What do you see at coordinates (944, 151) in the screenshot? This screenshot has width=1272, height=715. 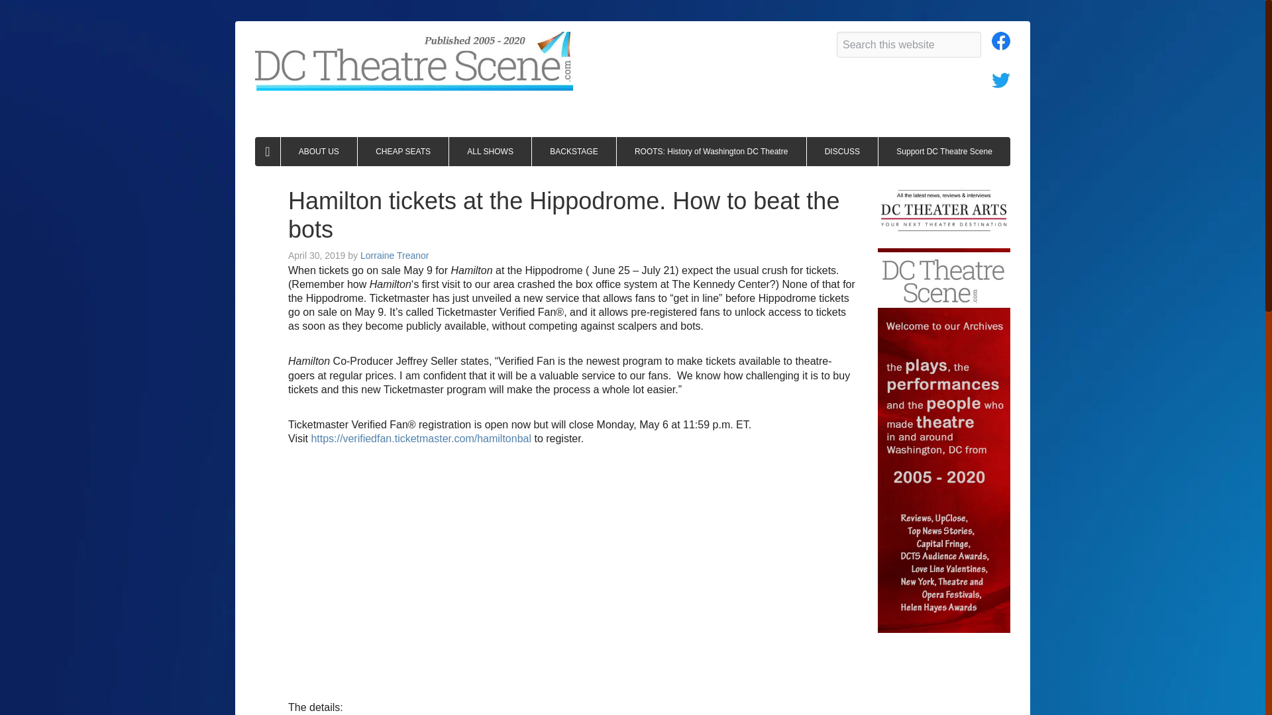 I see `Support DC Theatre Scene` at bounding box center [944, 151].